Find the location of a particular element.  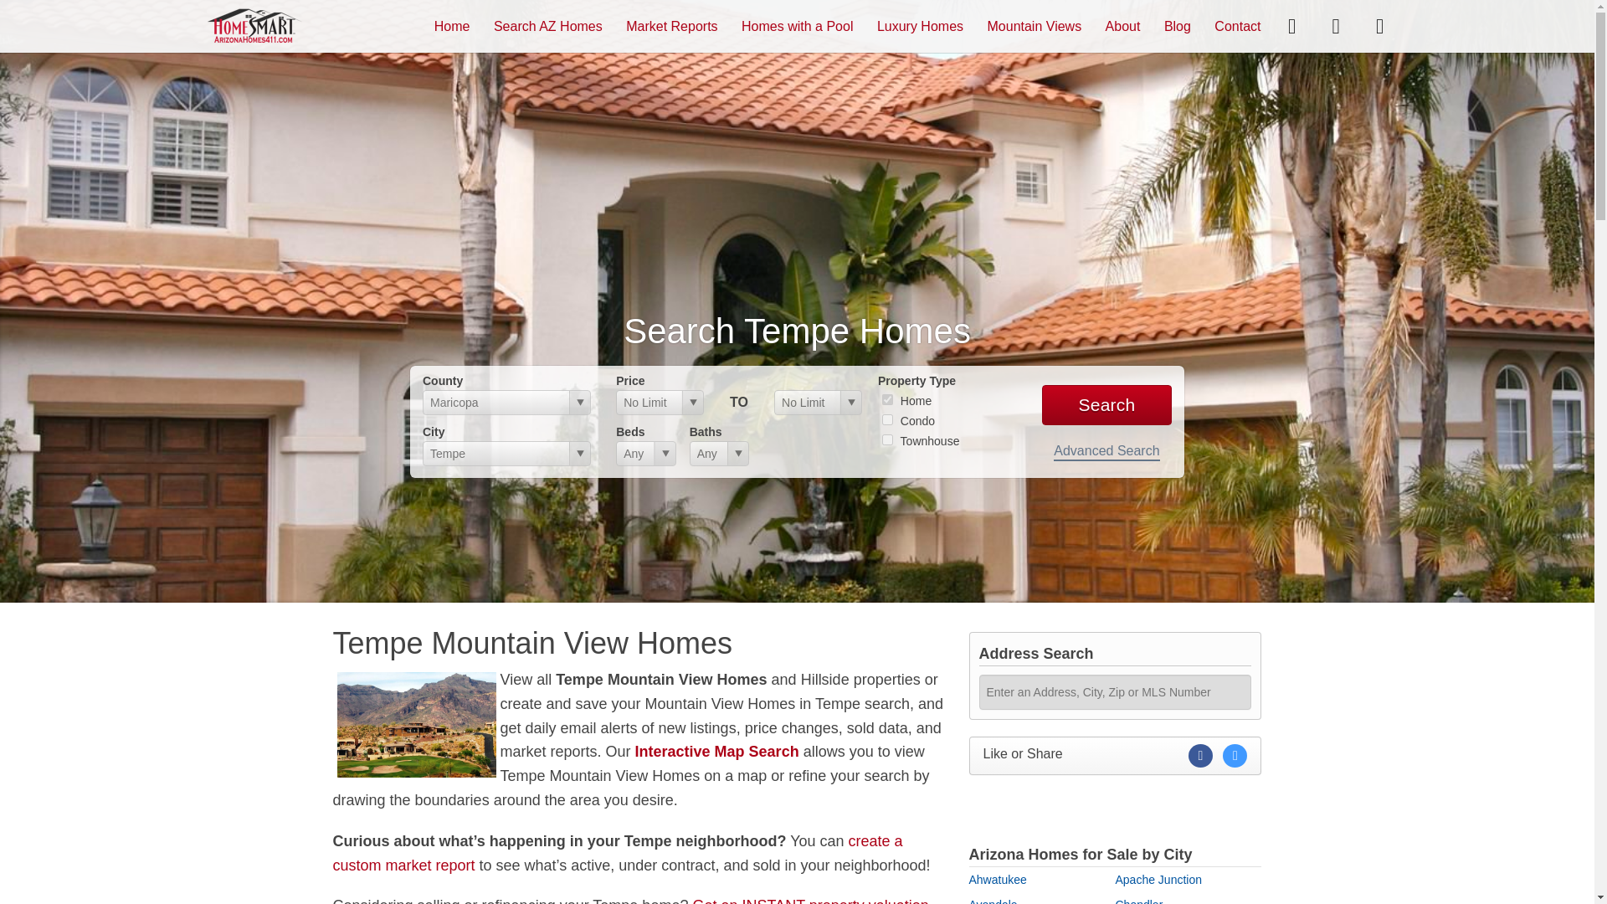

Market Reports is located at coordinates (671, 25).